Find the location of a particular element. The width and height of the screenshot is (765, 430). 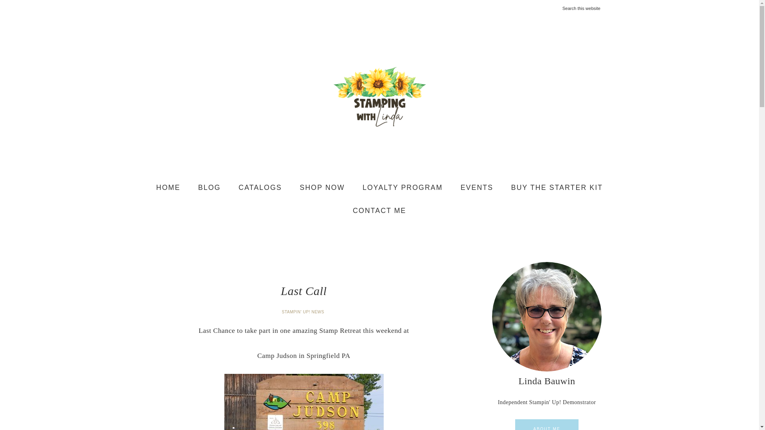

BLOG is located at coordinates (209, 188).